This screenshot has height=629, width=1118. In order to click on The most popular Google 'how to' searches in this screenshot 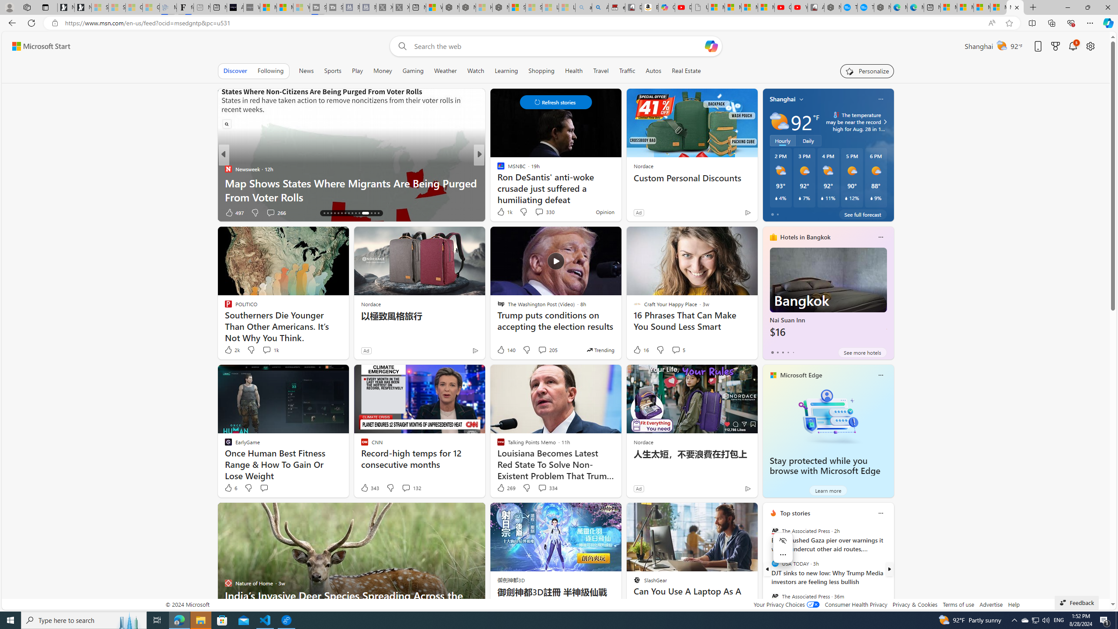, I will do `click(866, 7)`.